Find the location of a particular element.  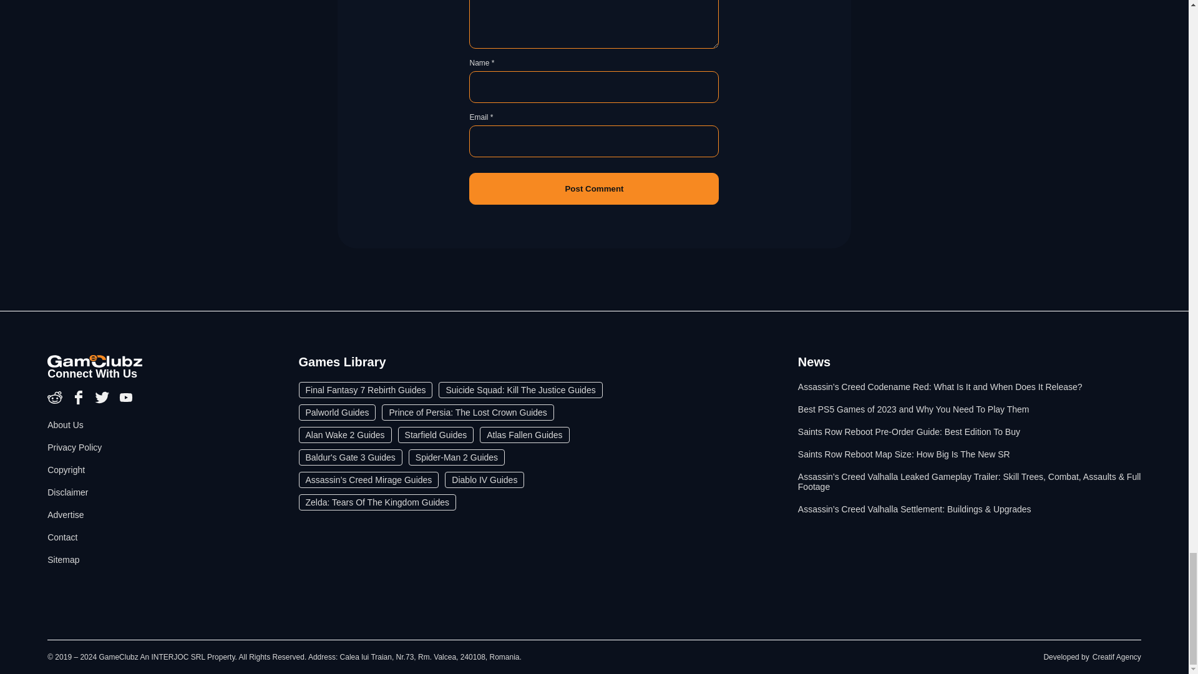

Post Comment is located at coordinates (594, 188).